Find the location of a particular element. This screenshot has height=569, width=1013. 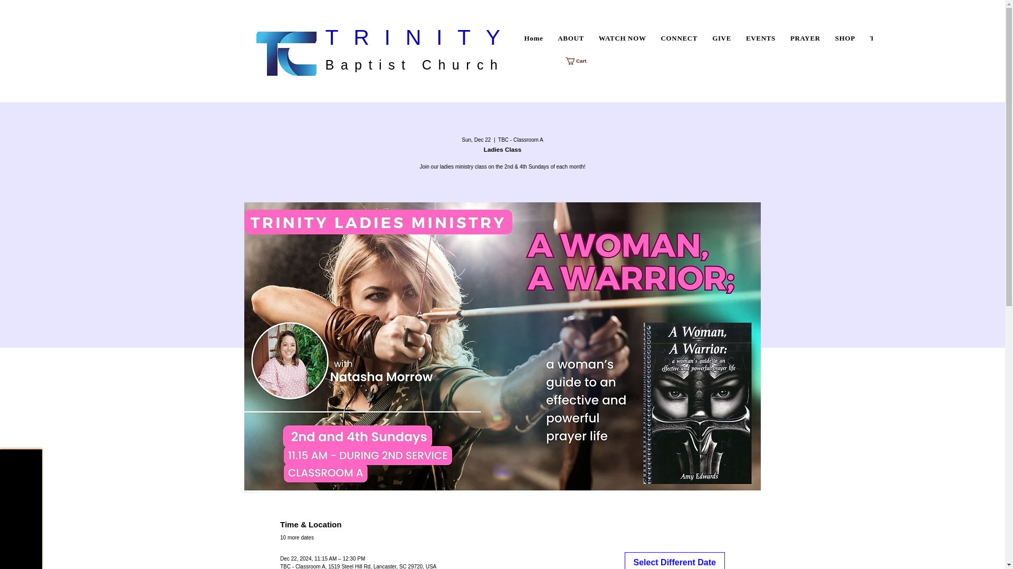

GIVE is located at coordinates (876, 38).